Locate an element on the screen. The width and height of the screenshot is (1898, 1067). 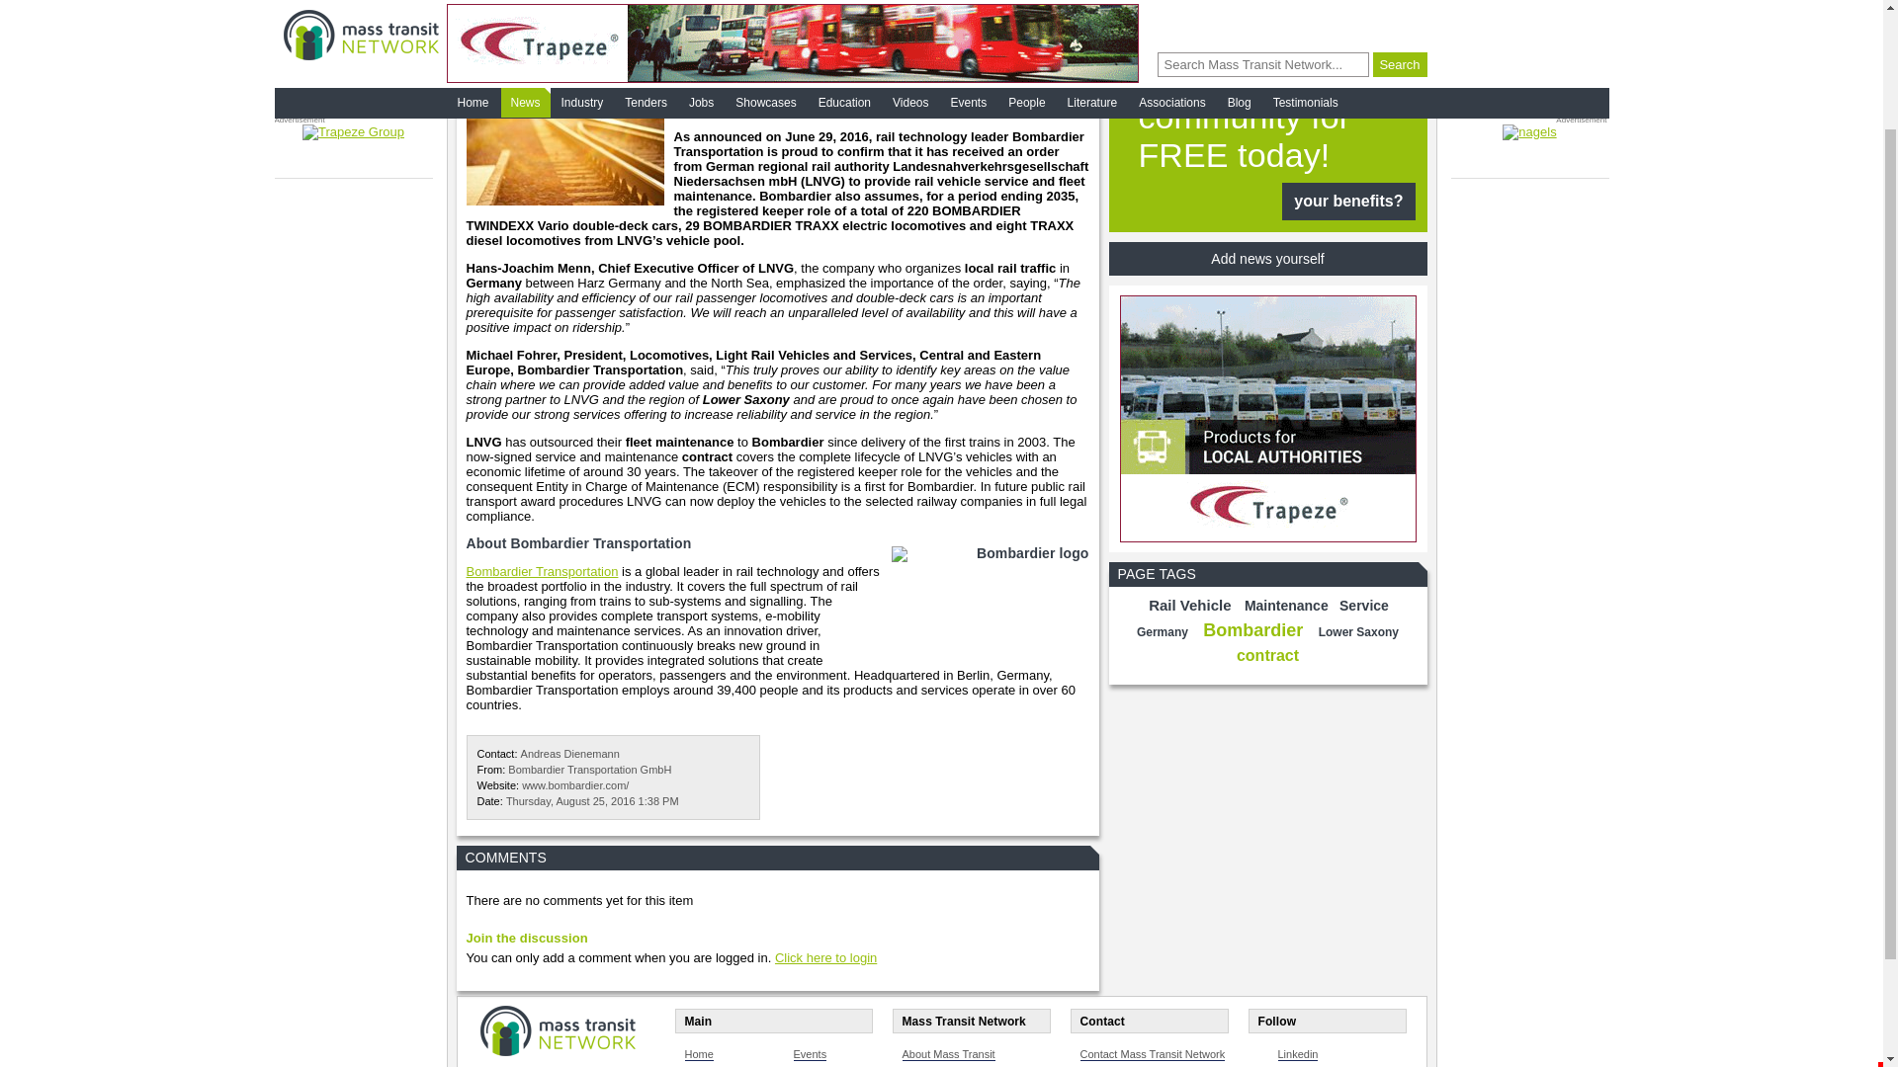
Go to Bombardier info is located at coordinates (542, 571).